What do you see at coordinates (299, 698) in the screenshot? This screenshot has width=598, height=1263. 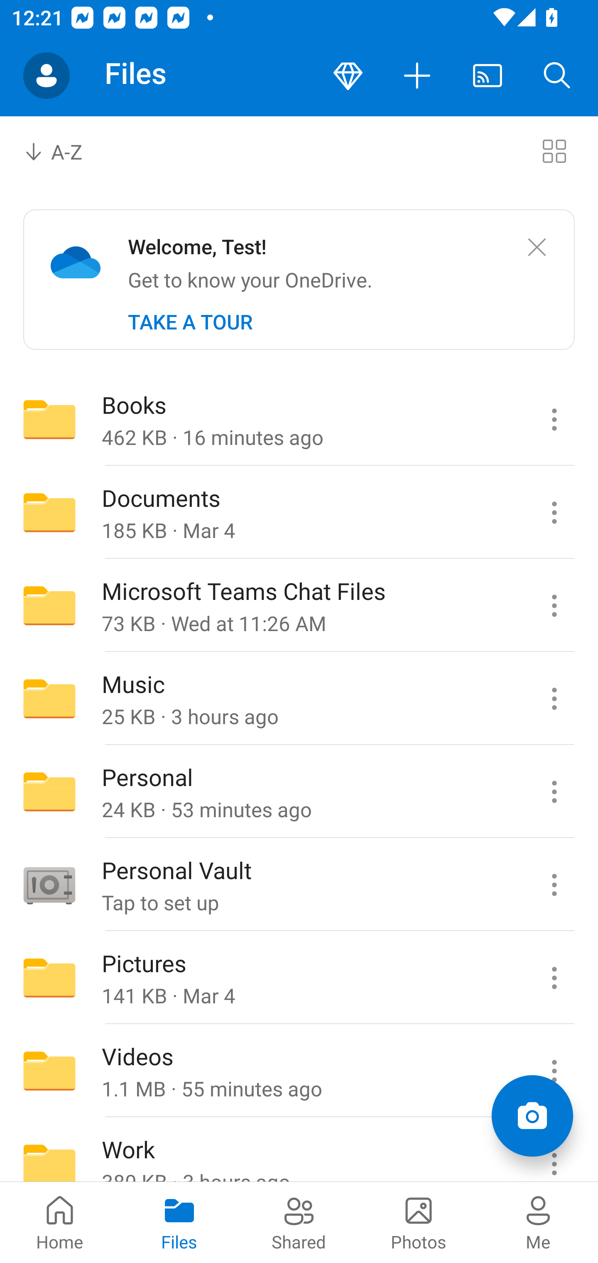 I see `Folder Music 25 KB · 3 hours ago Music commands` at bounding box center [299, 698].